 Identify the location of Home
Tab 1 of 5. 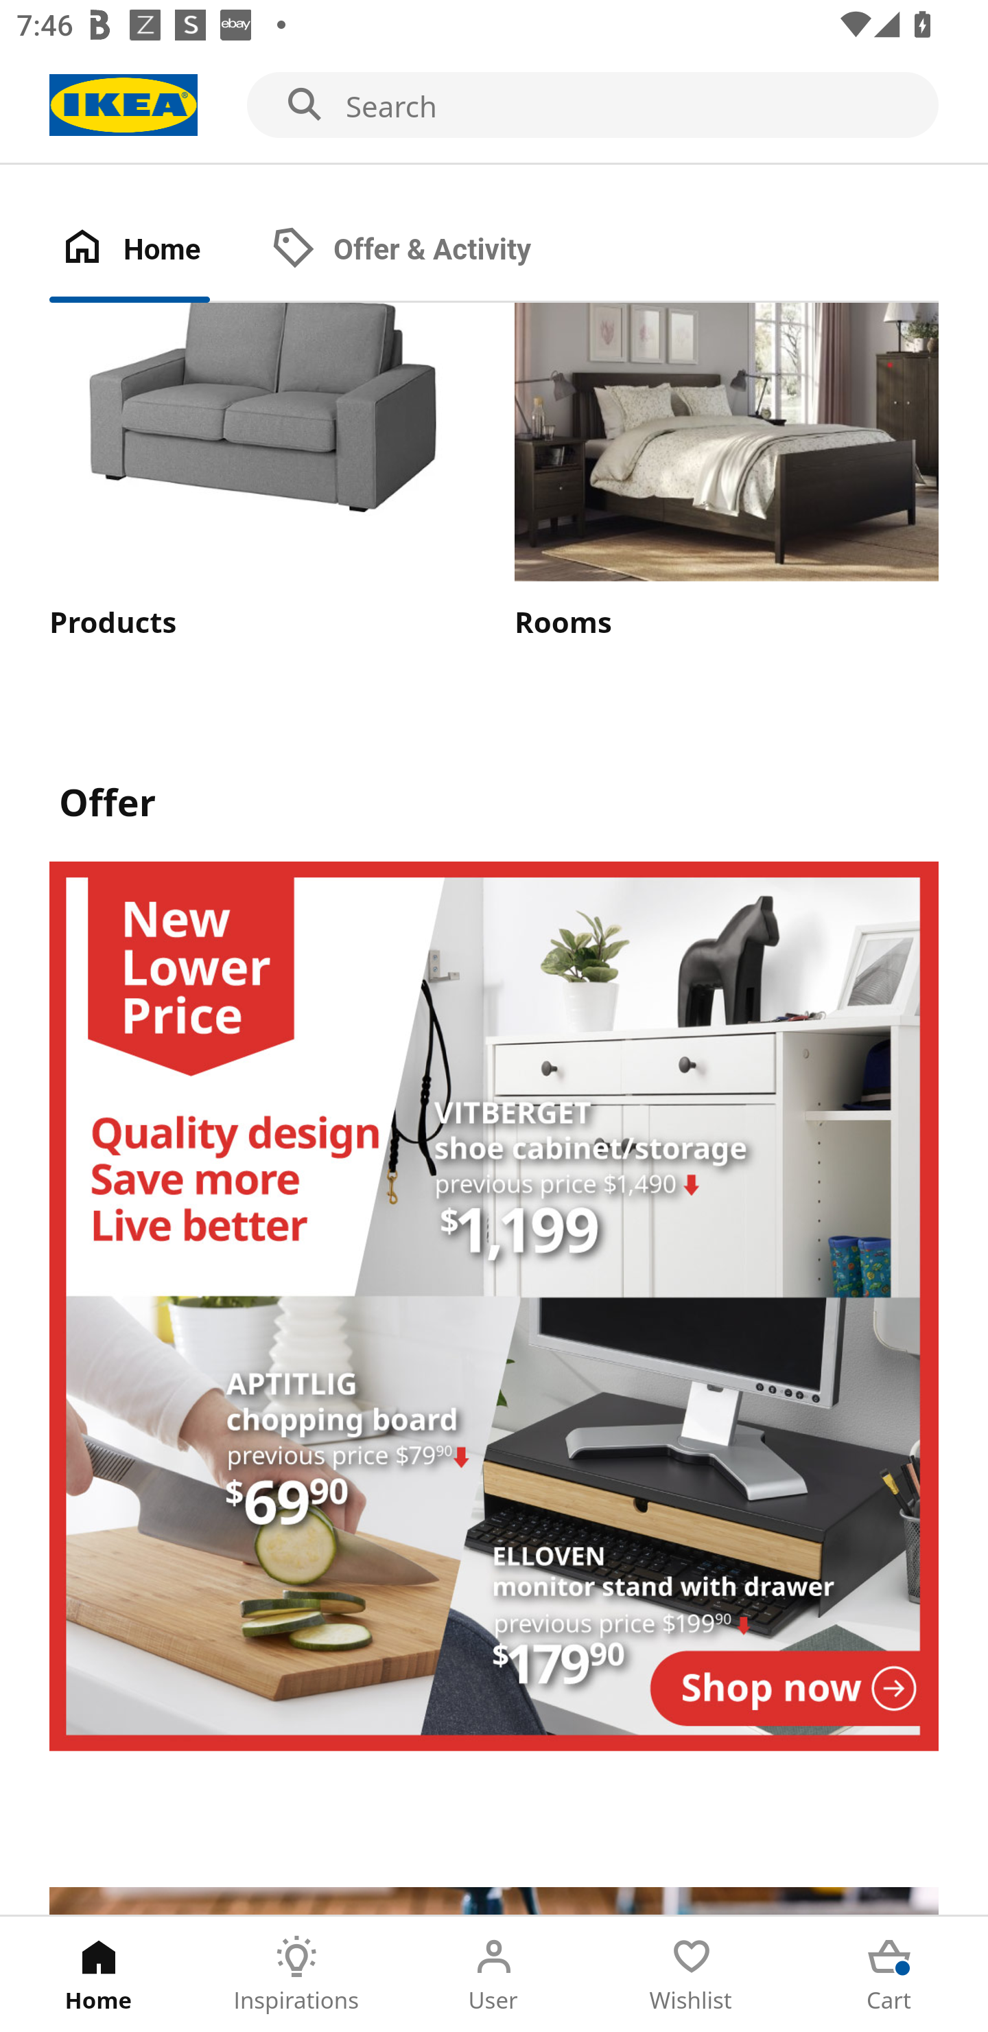
(99, 1974).